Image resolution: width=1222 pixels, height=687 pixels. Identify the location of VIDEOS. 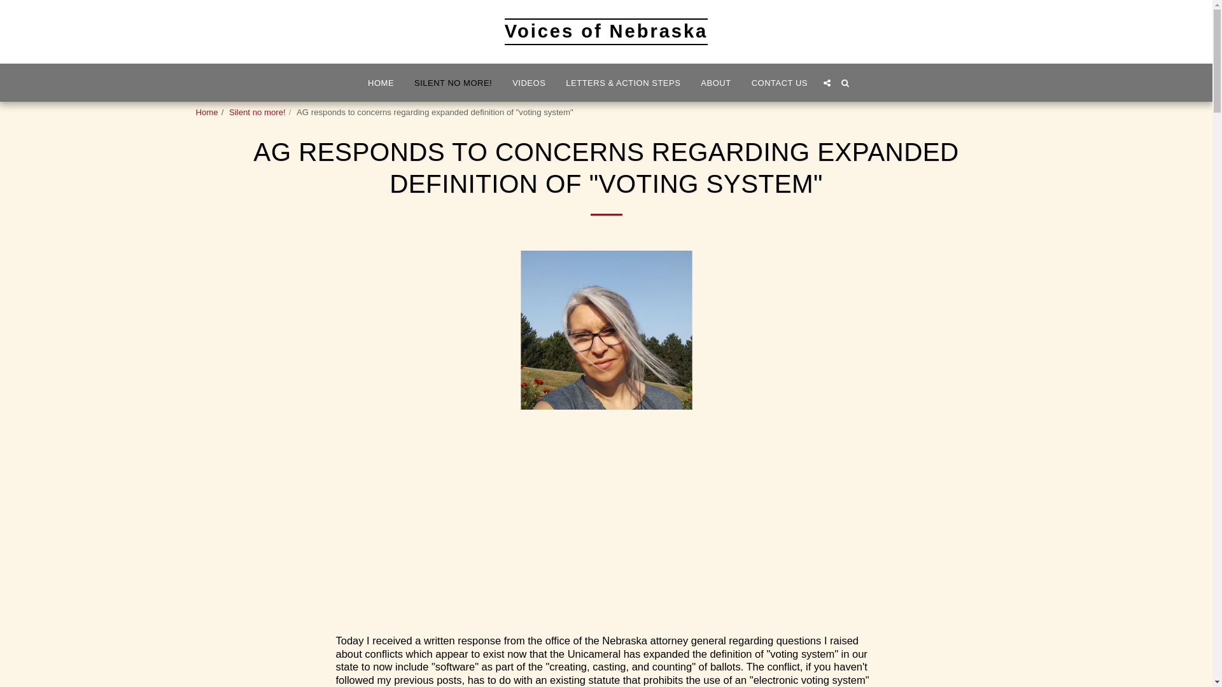
(528, 82).